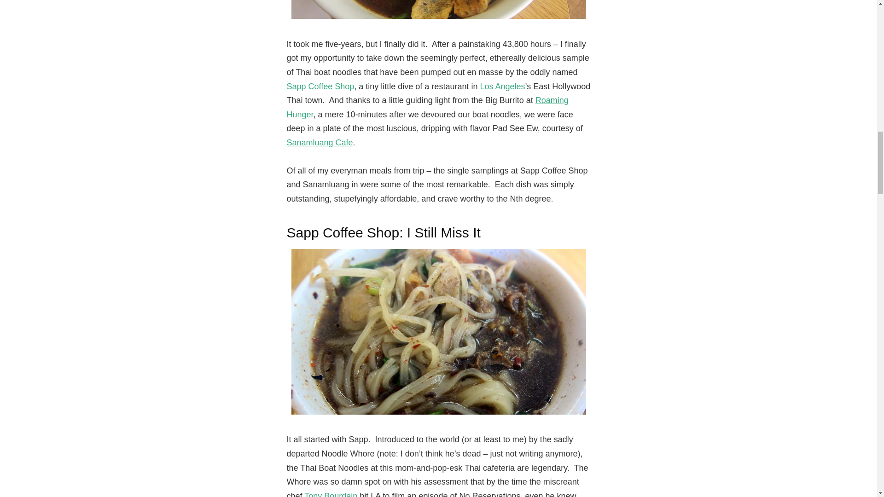  I want to click on Roaming Hunger, so click(427, 108).